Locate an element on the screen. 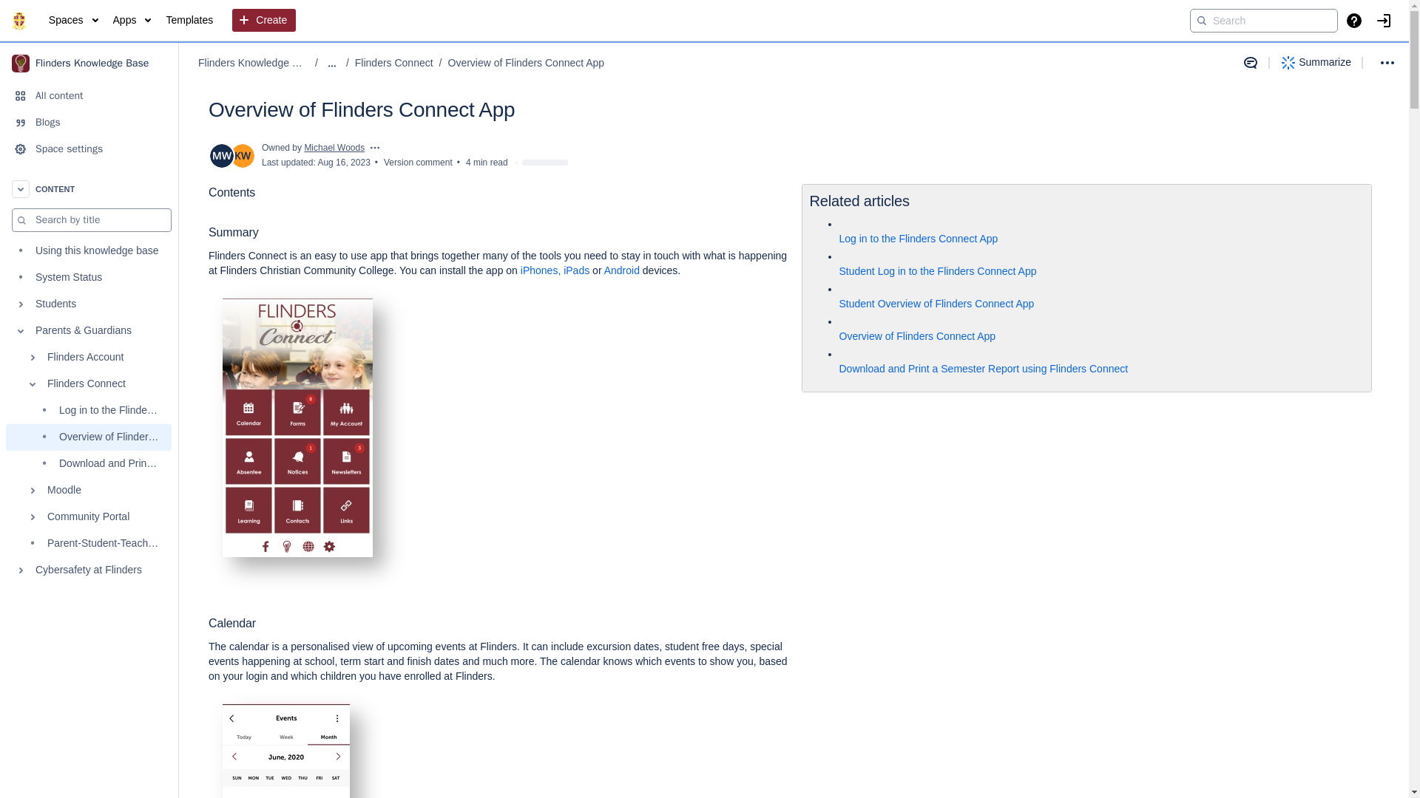 The width and height of the screenshot is (1420, 798). Templates is located at coordinates (189, 21).